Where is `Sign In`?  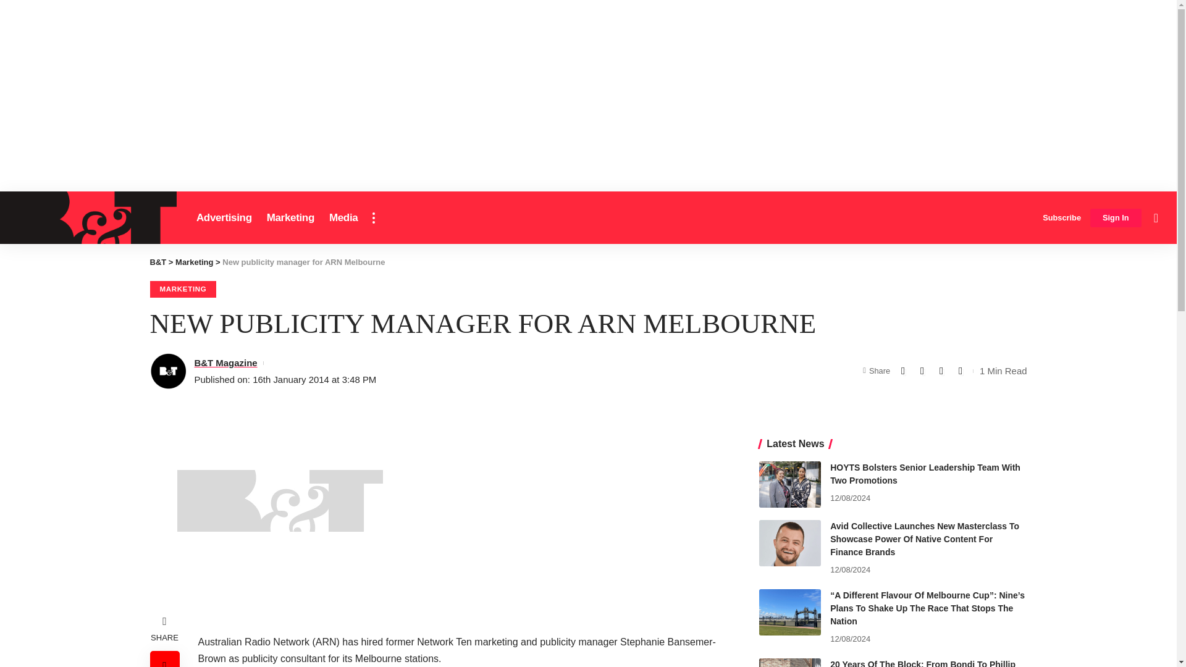 Sign In is located at coordinates (1116, 218).